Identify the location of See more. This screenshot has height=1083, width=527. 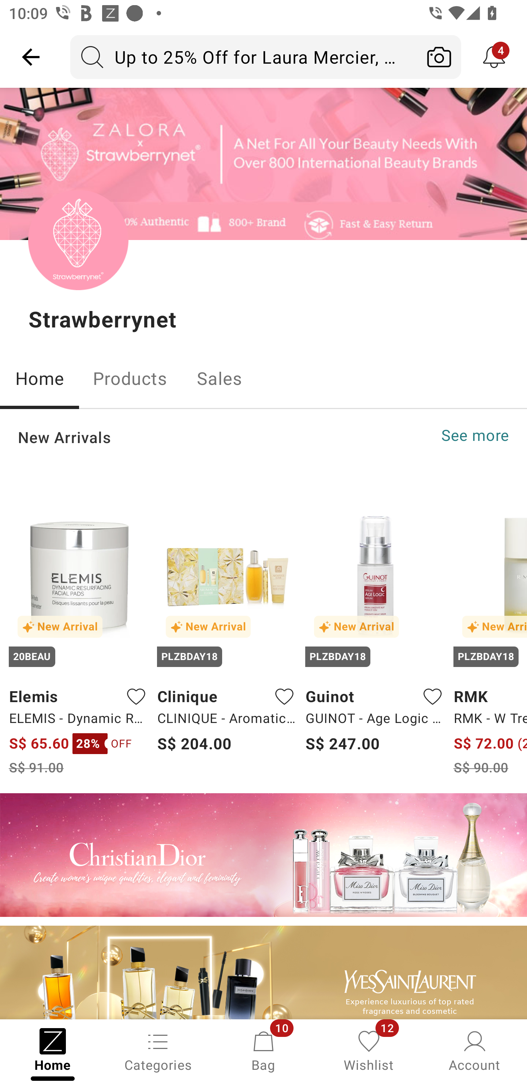
(475, 435).